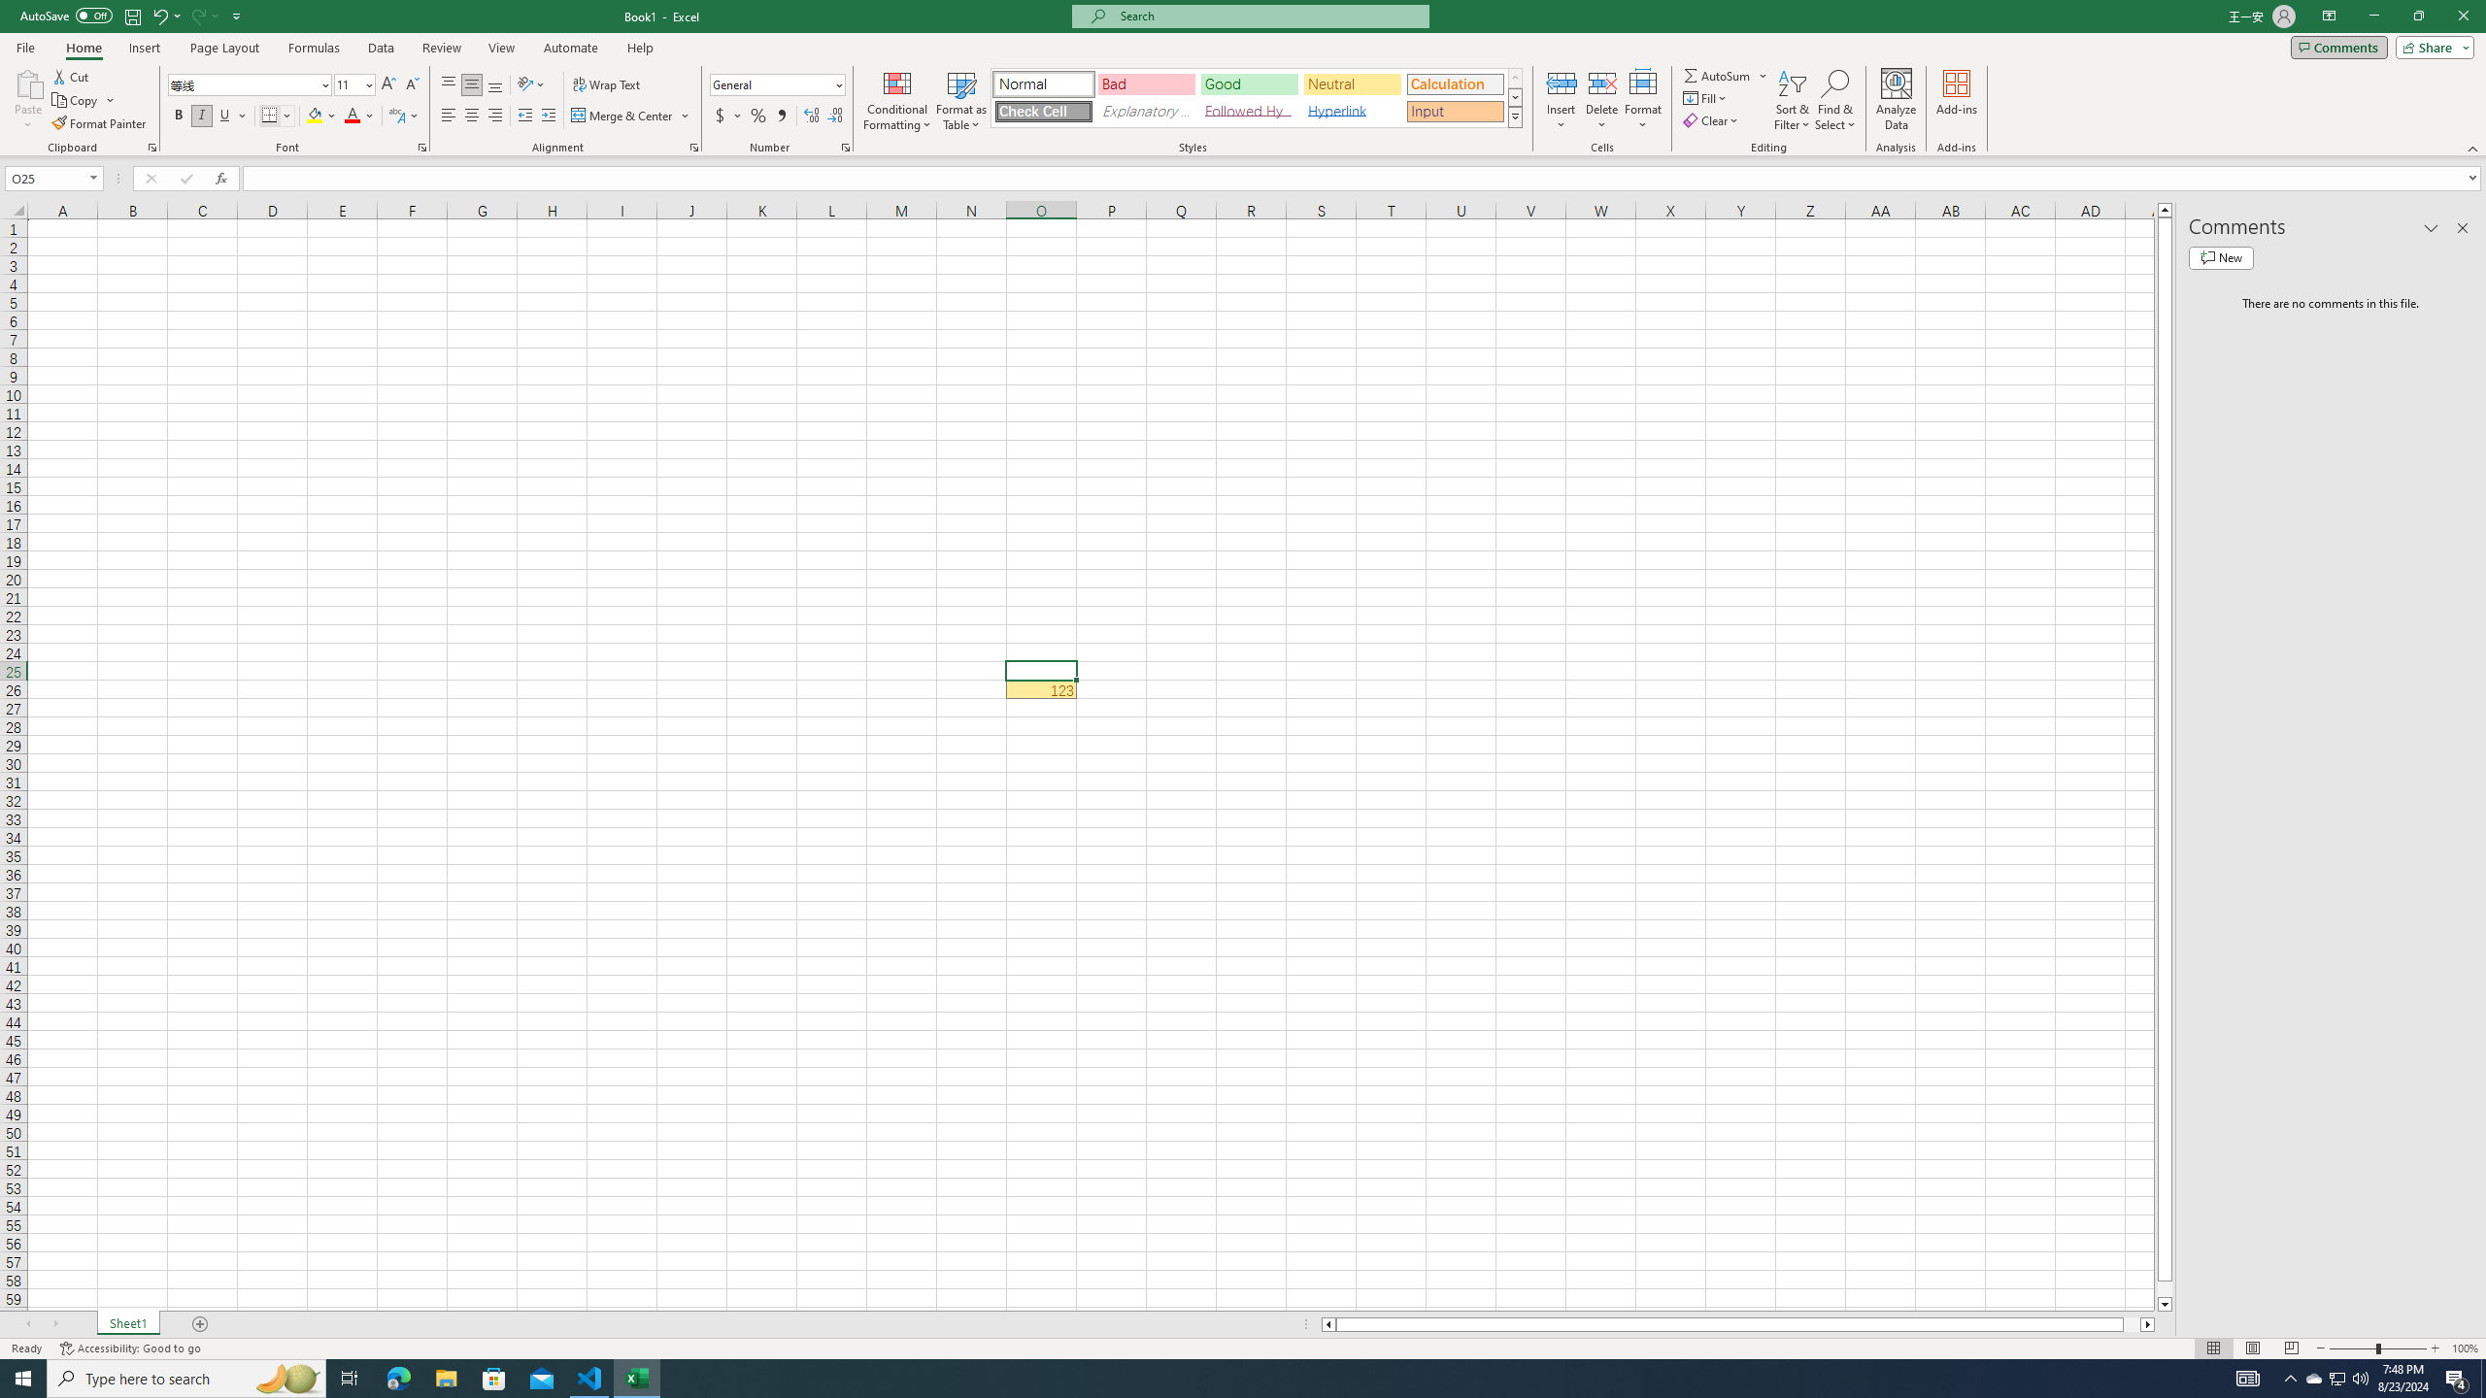  Describe the element at coordinates (321, 116) in the screenshot. I see `Fill Color` at that location.